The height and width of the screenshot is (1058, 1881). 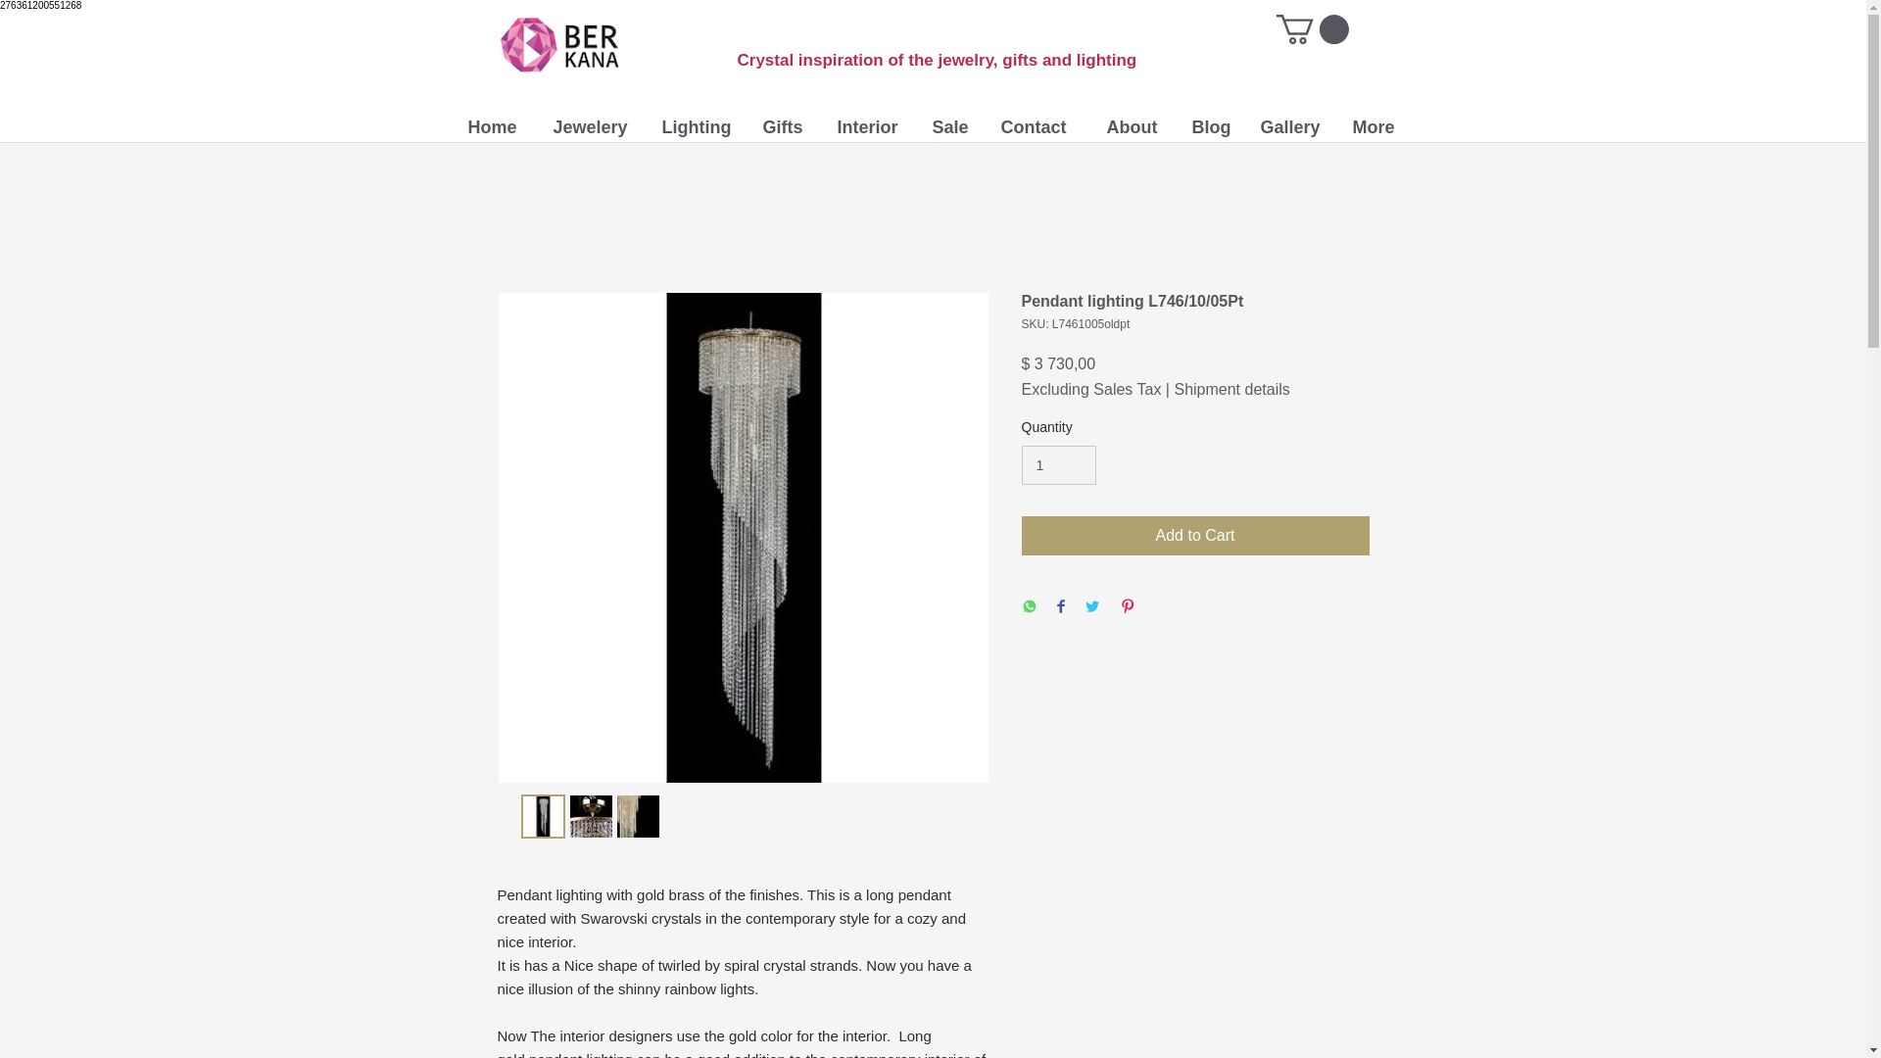 I want to click on Jewelery, so click(x=592, y=126).